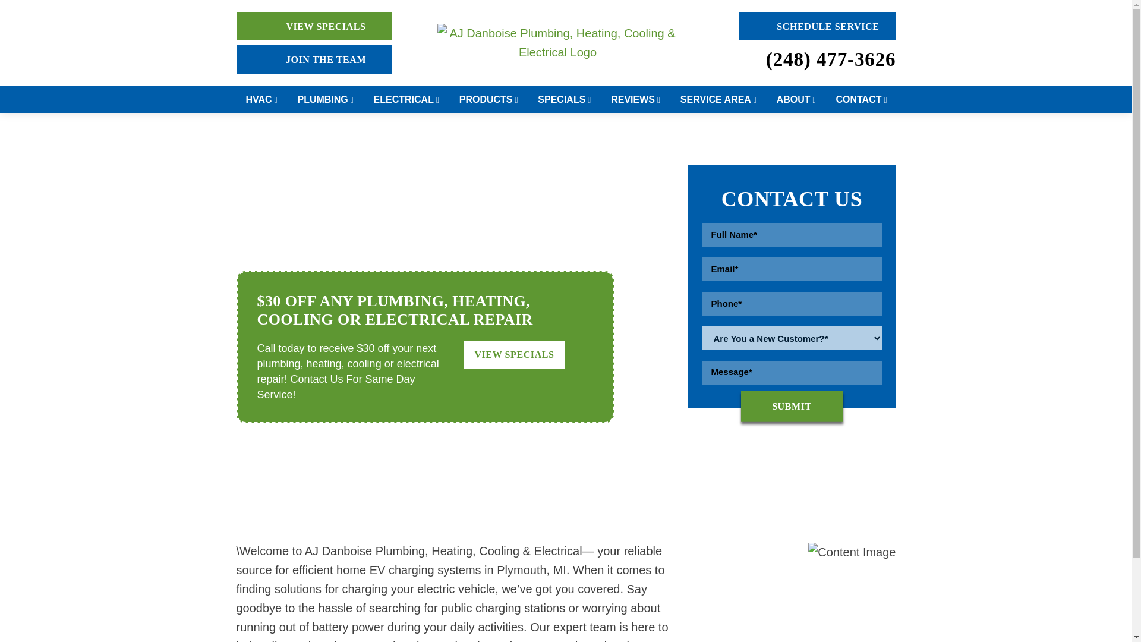 The height and width of the screenshot is (642, 1141). I want to click on SCHEDULE SERVICE, so click(817, 26).